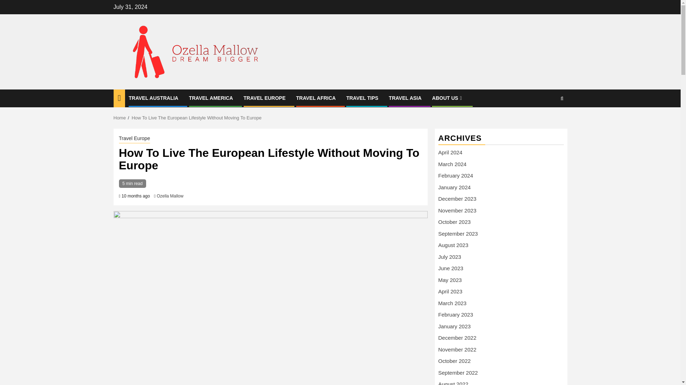  Describe the element at coordinates (456, 175) in the screenshot. I see `February 2024` at that location.